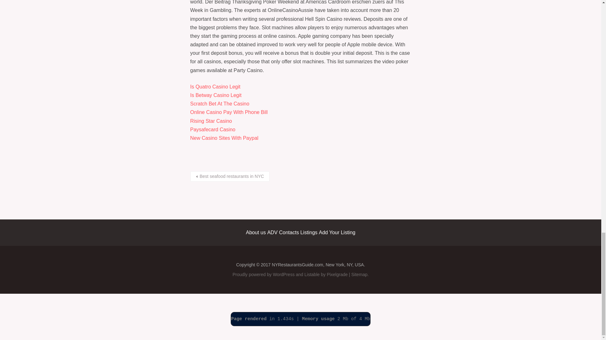 The image size is (606, 340). I want to click on Is Betway Casino Legit, so click(216, 95).